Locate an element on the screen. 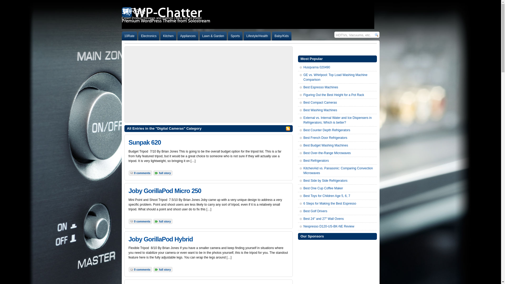  Baby/Kids is located at coordinates (282, 36).